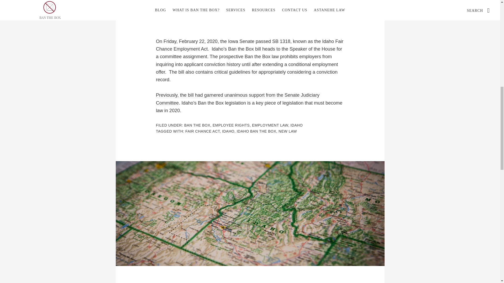  What do you see at coordinates (197, 125) in the screenshot?
I see `BAN THE BOX` at bounding box center [197, 125].